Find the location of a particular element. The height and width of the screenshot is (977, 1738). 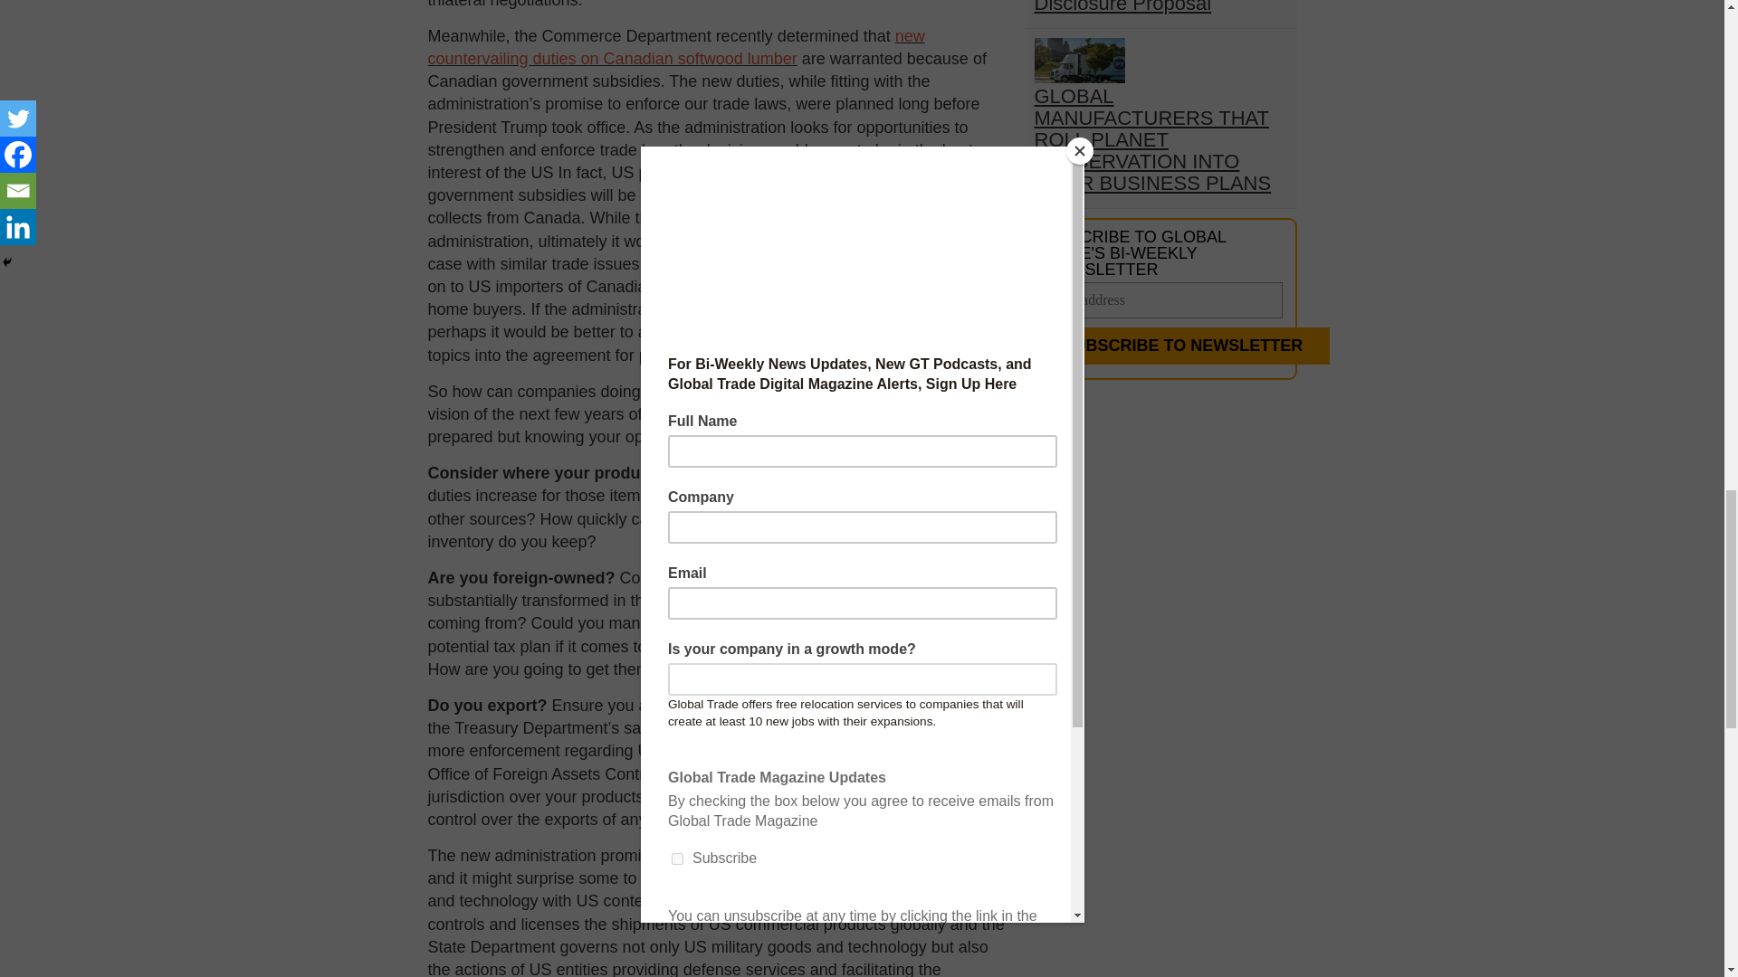

Subscribe to Newsletter is located at coordinates (1182, 346).